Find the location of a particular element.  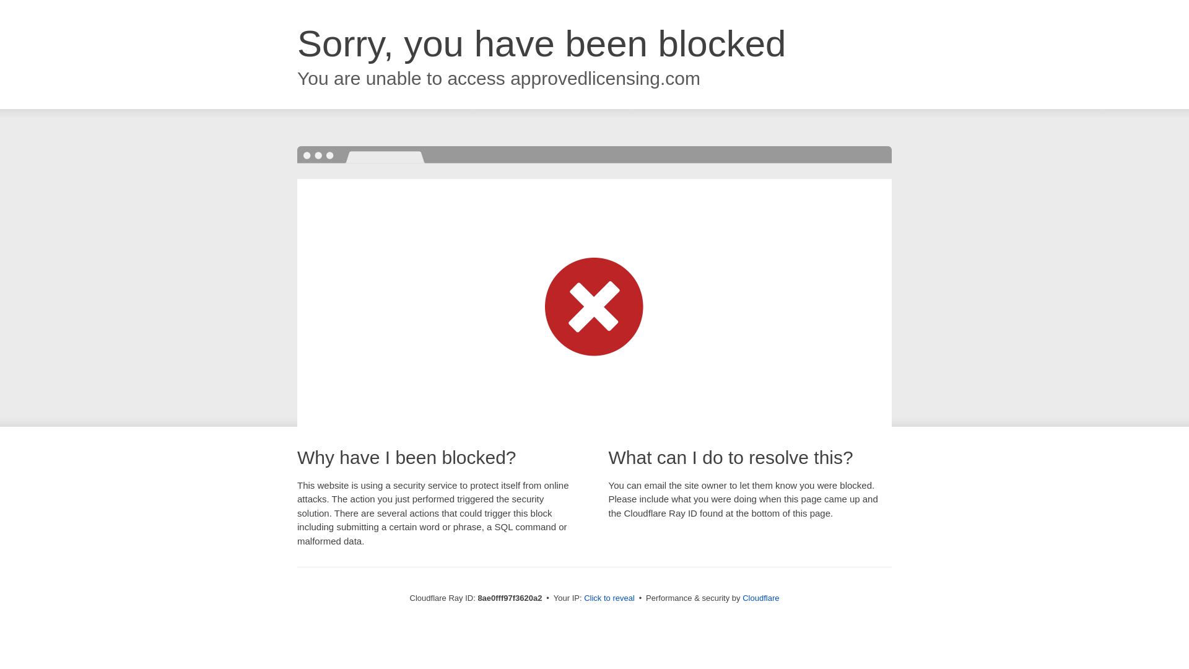

Cloudflare is located at coordinates (760, 598).